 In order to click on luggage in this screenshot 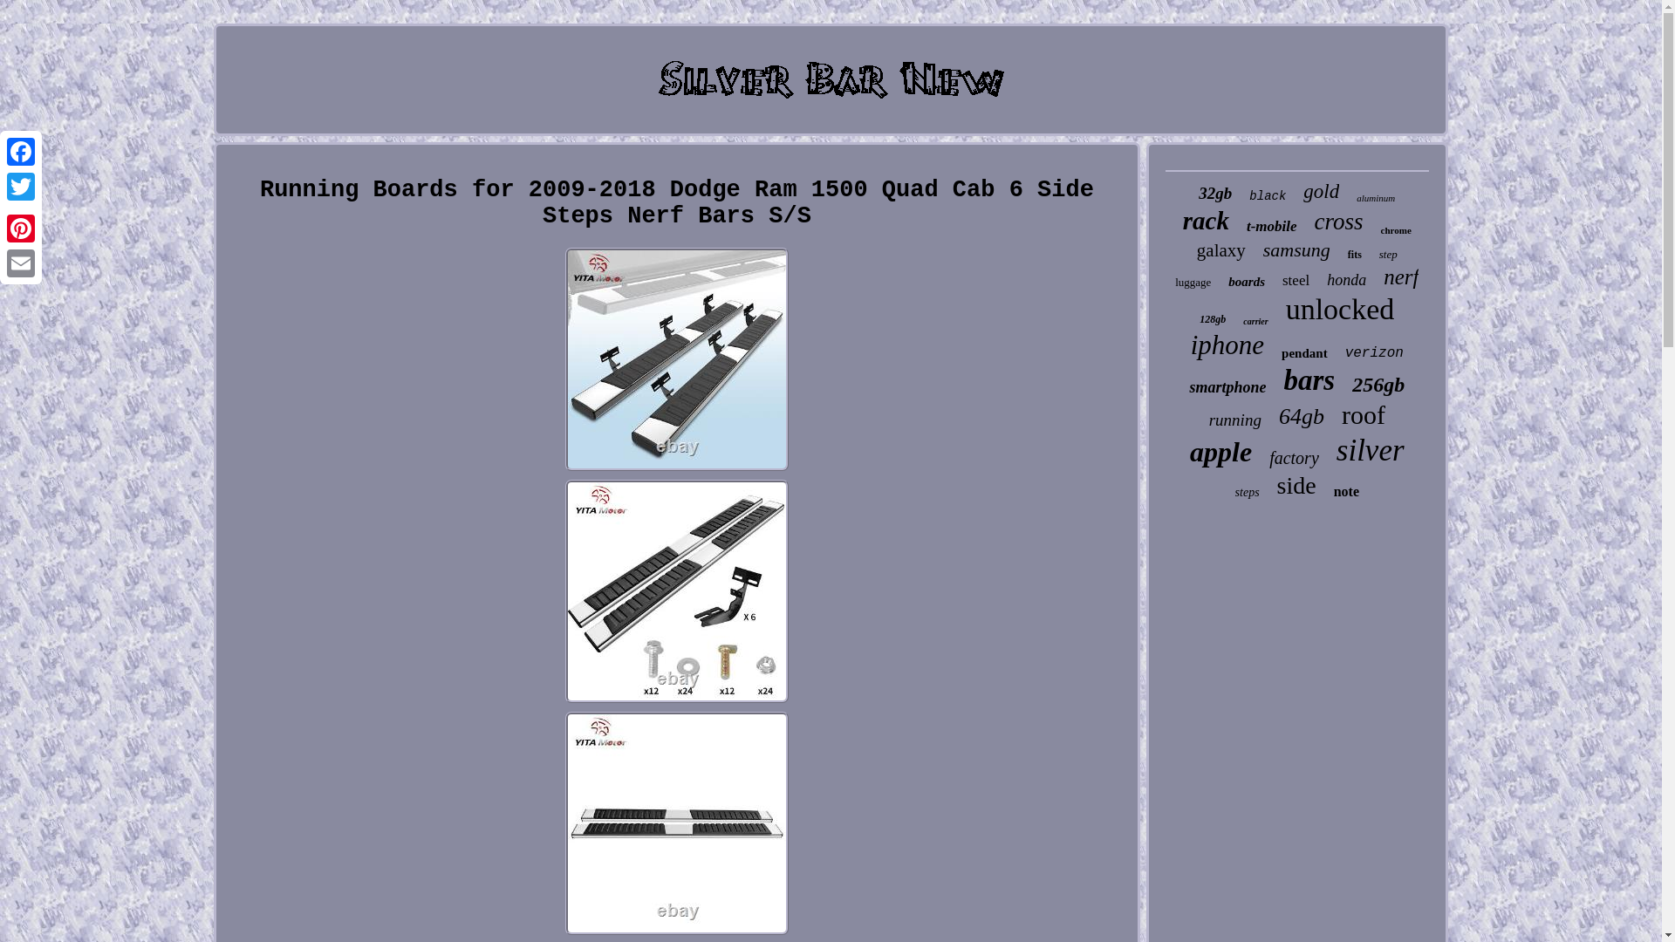, I will do `click(1193, 283)`.